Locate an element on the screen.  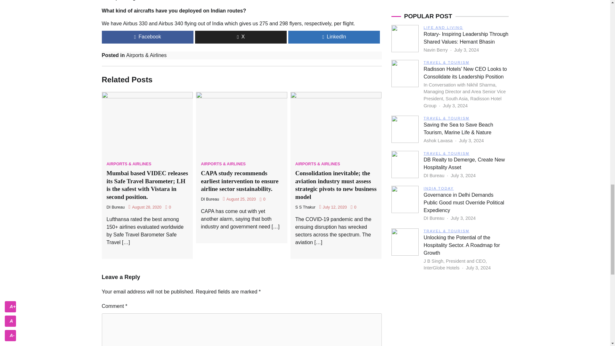
DI Bureau is located at coordinates (115, 207).